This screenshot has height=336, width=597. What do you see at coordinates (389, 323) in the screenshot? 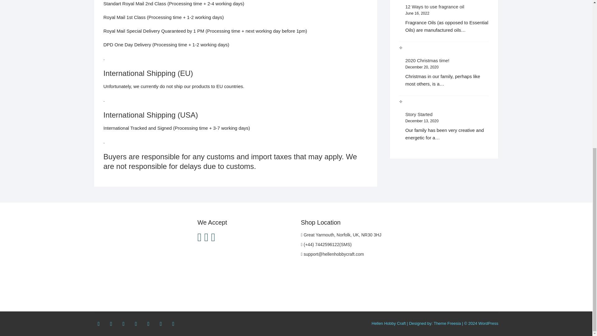
I see `Hellen Hobby Craft` at bounding box center [389, 323].